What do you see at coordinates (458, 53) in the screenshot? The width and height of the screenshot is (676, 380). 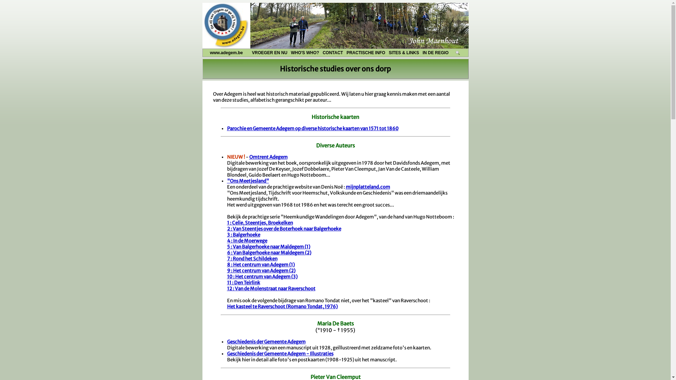 I see `Zoek op onze site` at bounding box center [458, 53].